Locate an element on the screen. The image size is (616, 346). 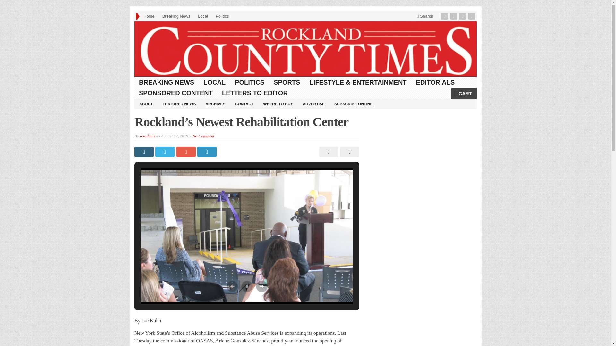
Home is located at coordinates (149, 16).